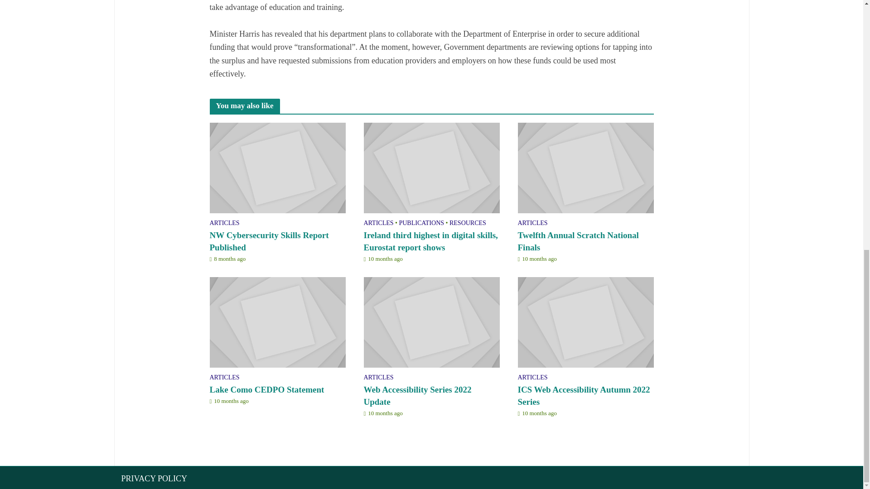 The width and height of the screenshot is (870, 489). What do you see at coordinates (277, 168) in the screenshot?
I see `NW Cybersecurity Skills Report Published` at bounding box center [277, 168].